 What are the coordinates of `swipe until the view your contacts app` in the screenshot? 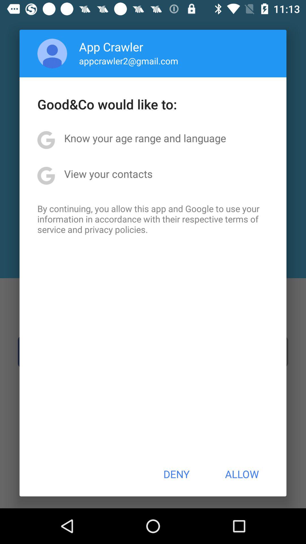 It's located at (108, 174).